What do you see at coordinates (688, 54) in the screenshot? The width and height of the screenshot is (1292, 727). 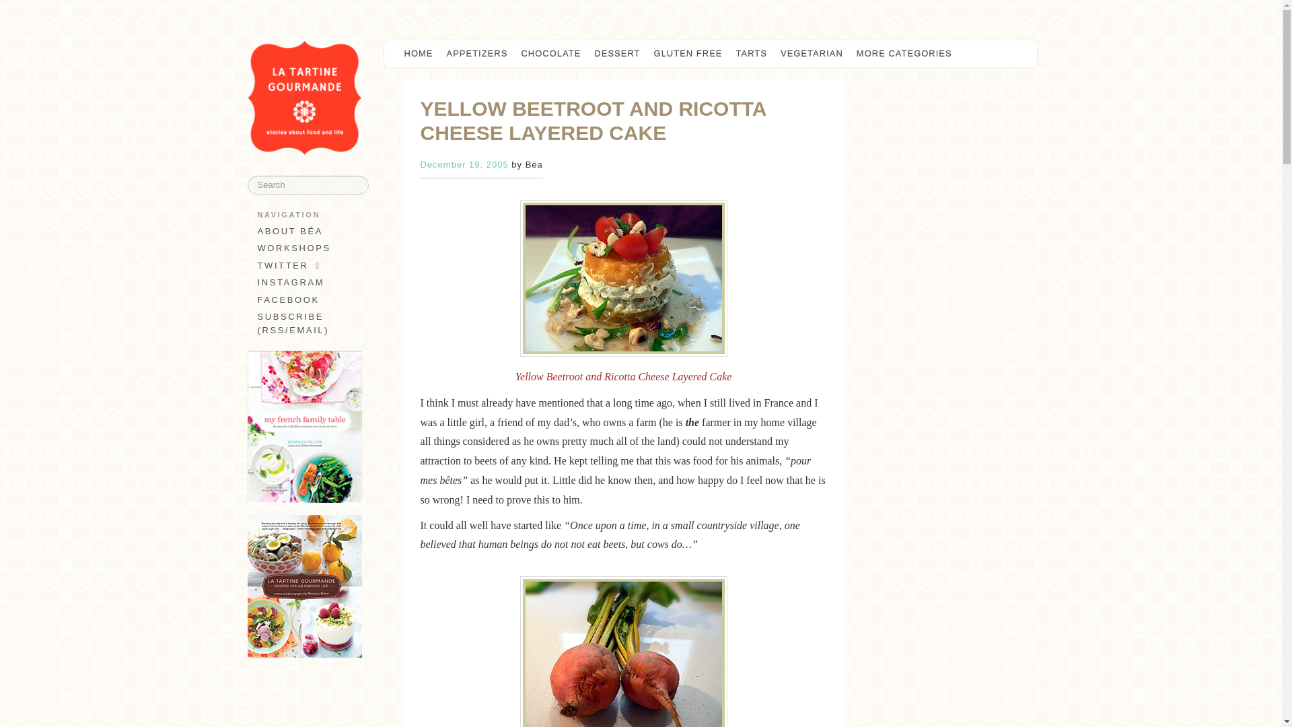 I see `GLUTEN FREE` at bounding box center [688, 54].